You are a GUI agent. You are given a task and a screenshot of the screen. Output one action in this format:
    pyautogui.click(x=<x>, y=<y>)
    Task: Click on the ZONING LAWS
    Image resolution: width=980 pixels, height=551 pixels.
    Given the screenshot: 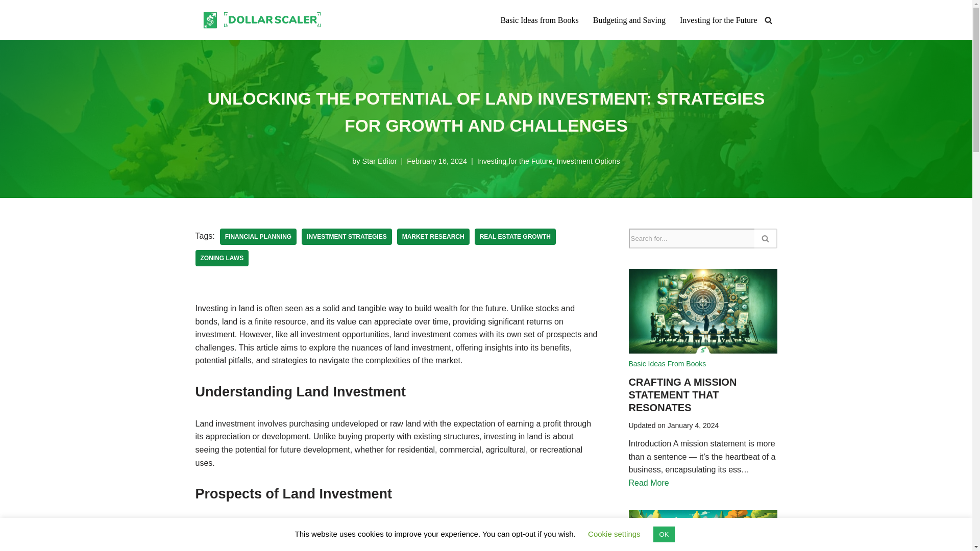 What is the action you would take?
    pyautogui.click(x=222, y=258)
    